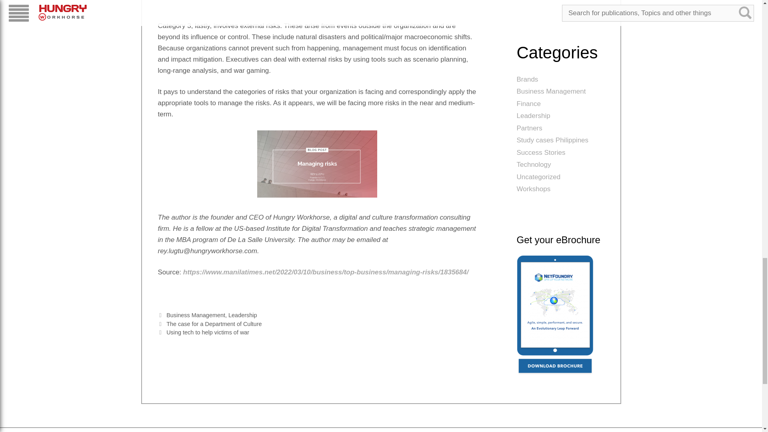 The image size is (768, 432). What do you see at coordinates (208, 332) in the screenshot?
I see `Using tech to help victims of war` at bounding box center [208, 332].